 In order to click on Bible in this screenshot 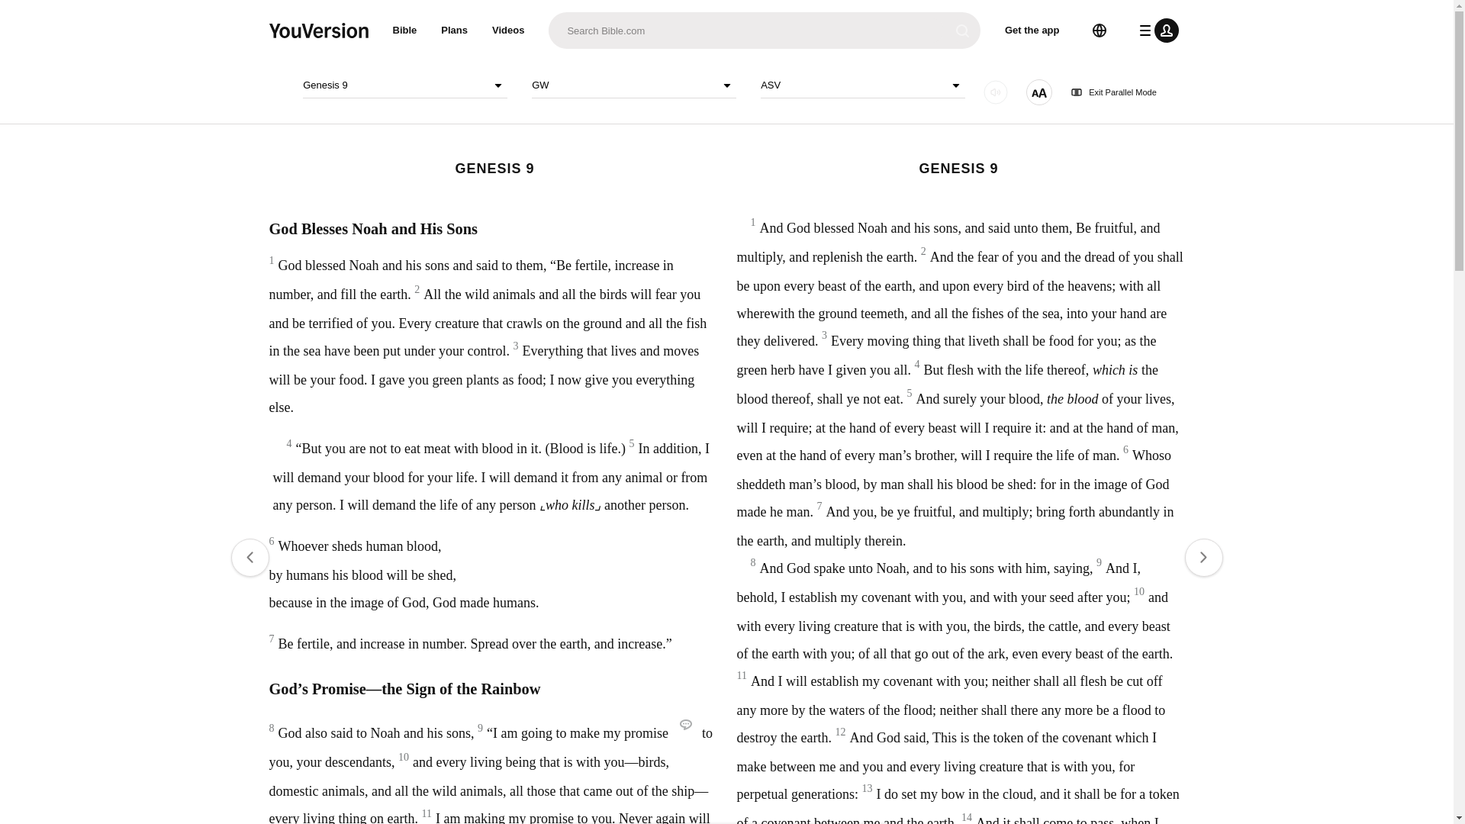, I will do `click(404, 31)`.